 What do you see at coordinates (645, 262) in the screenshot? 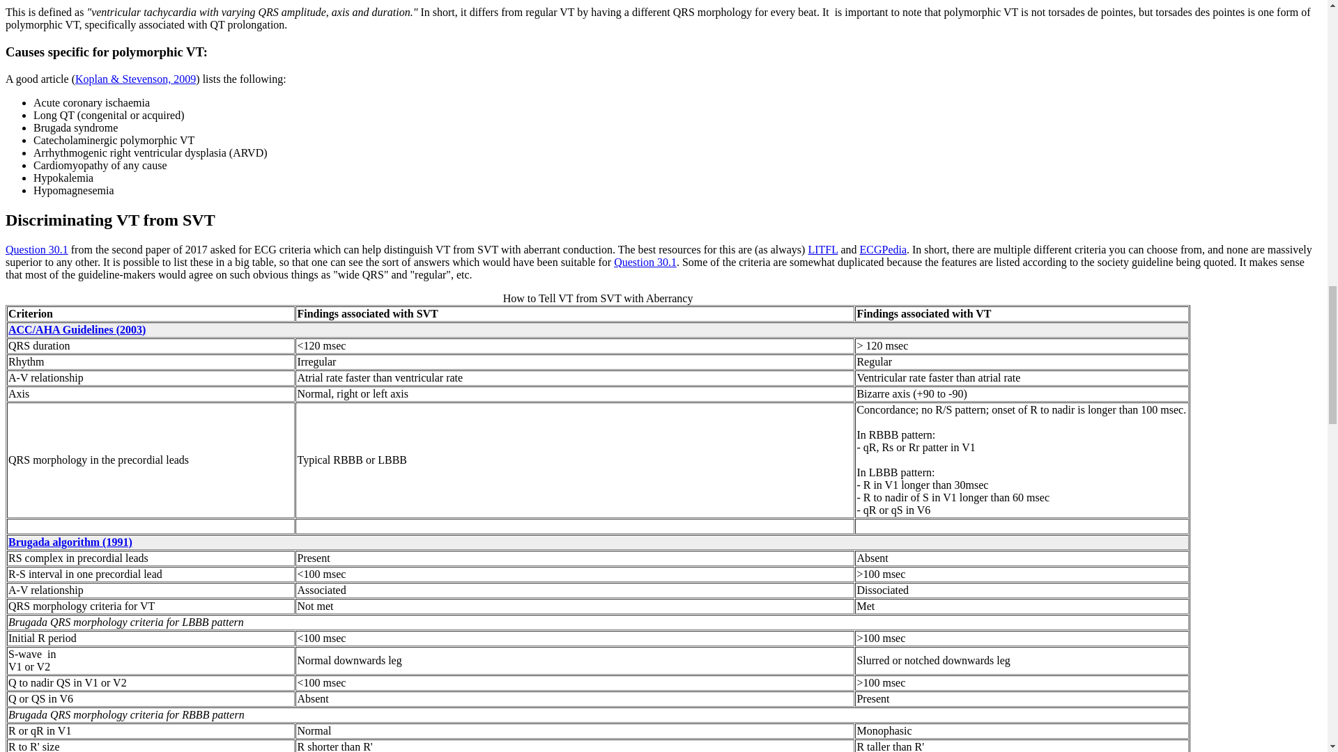
I see `Question 30.1` at bounding box center [645, 262].